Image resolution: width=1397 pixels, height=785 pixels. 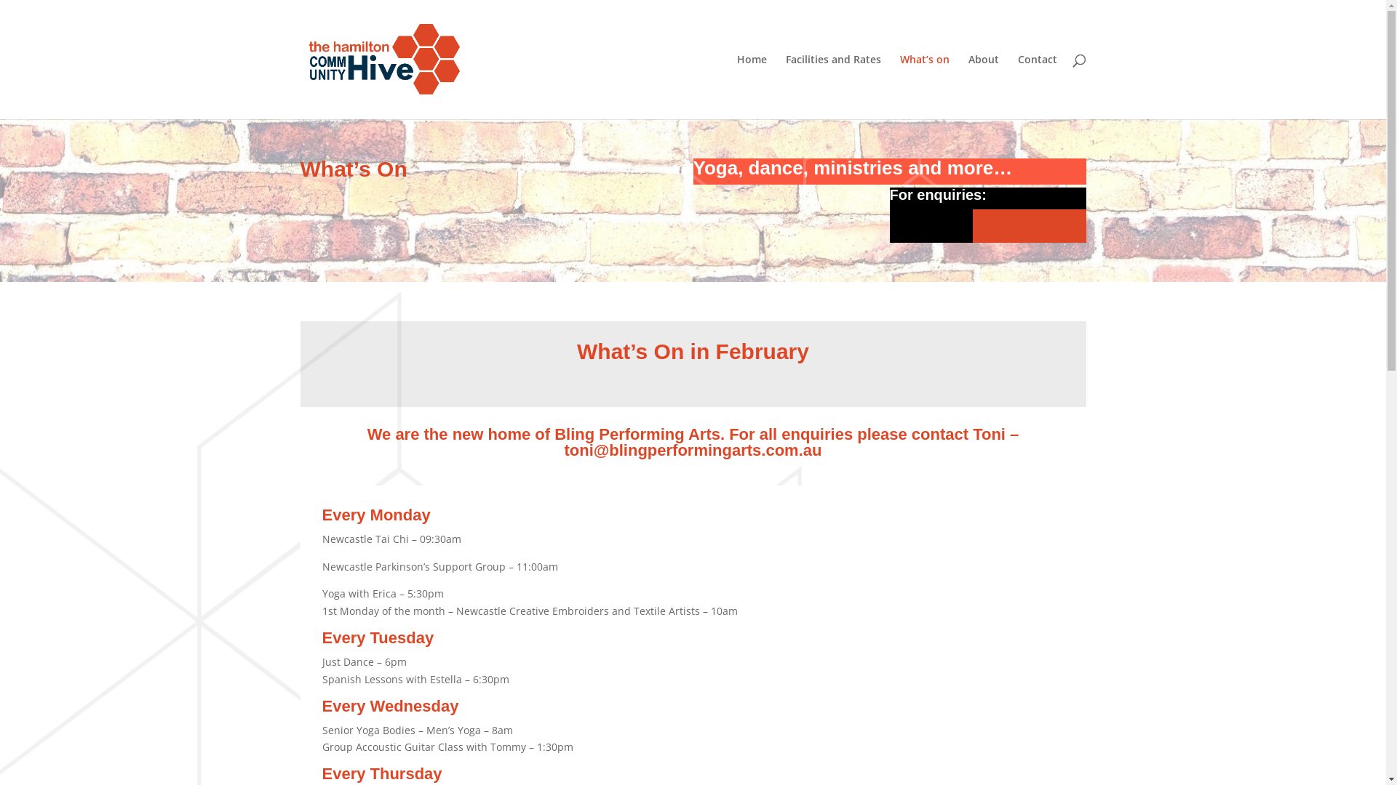 I want to click on Facilities and Rates, so click(x=834, y=87).